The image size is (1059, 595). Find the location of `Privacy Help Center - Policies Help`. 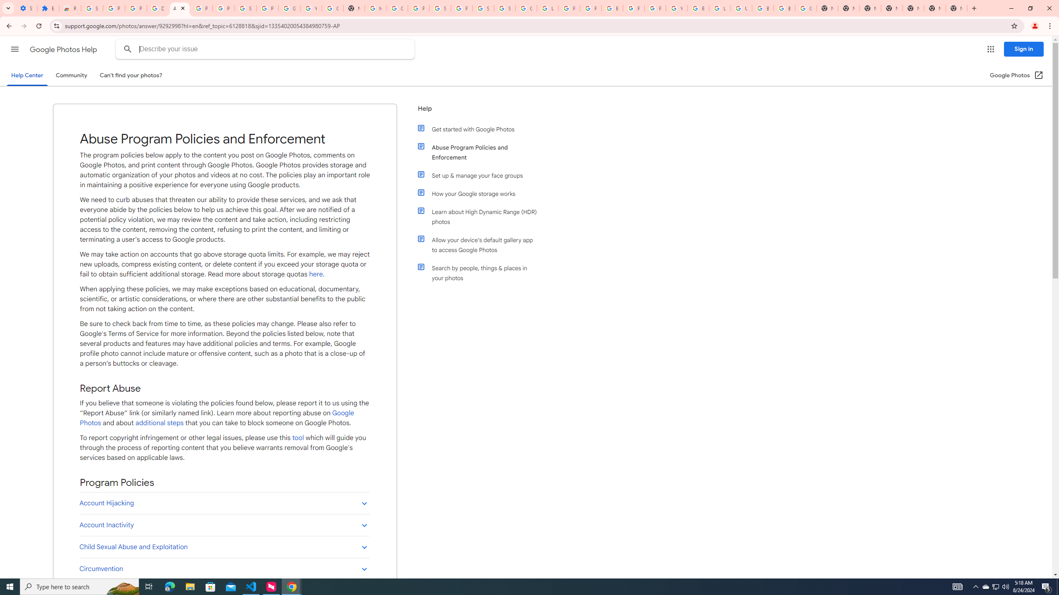

Privacy Help Center - Policies Help is located at coordinates (590, 8).